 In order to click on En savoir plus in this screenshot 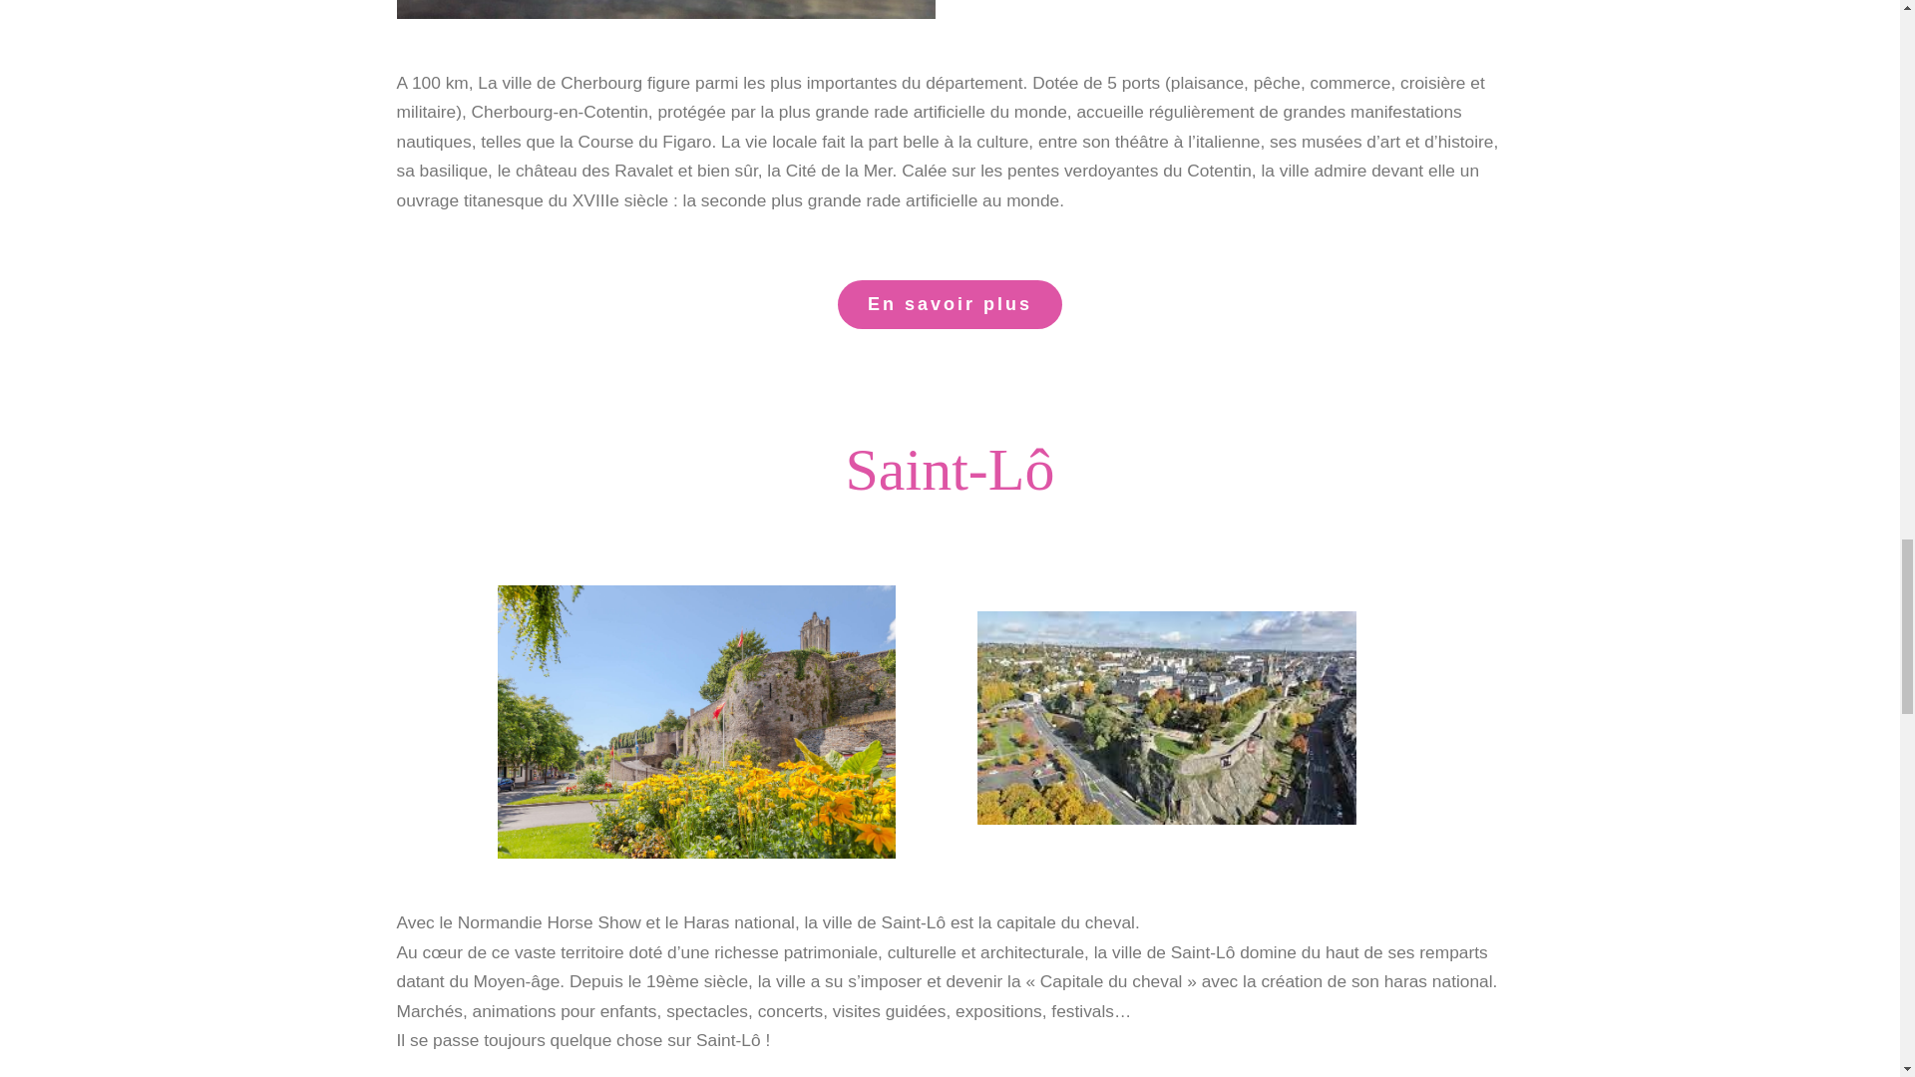, I will do `click(950, 304)`.